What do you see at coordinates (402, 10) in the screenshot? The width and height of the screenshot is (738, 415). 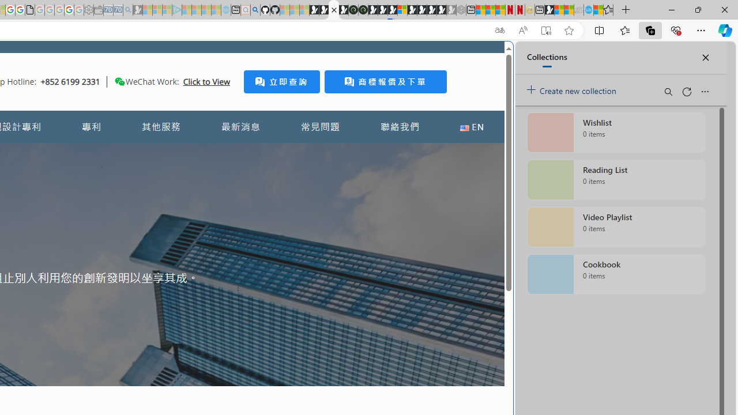 I see `Sign in to your account` at bounding box center [402, 10].